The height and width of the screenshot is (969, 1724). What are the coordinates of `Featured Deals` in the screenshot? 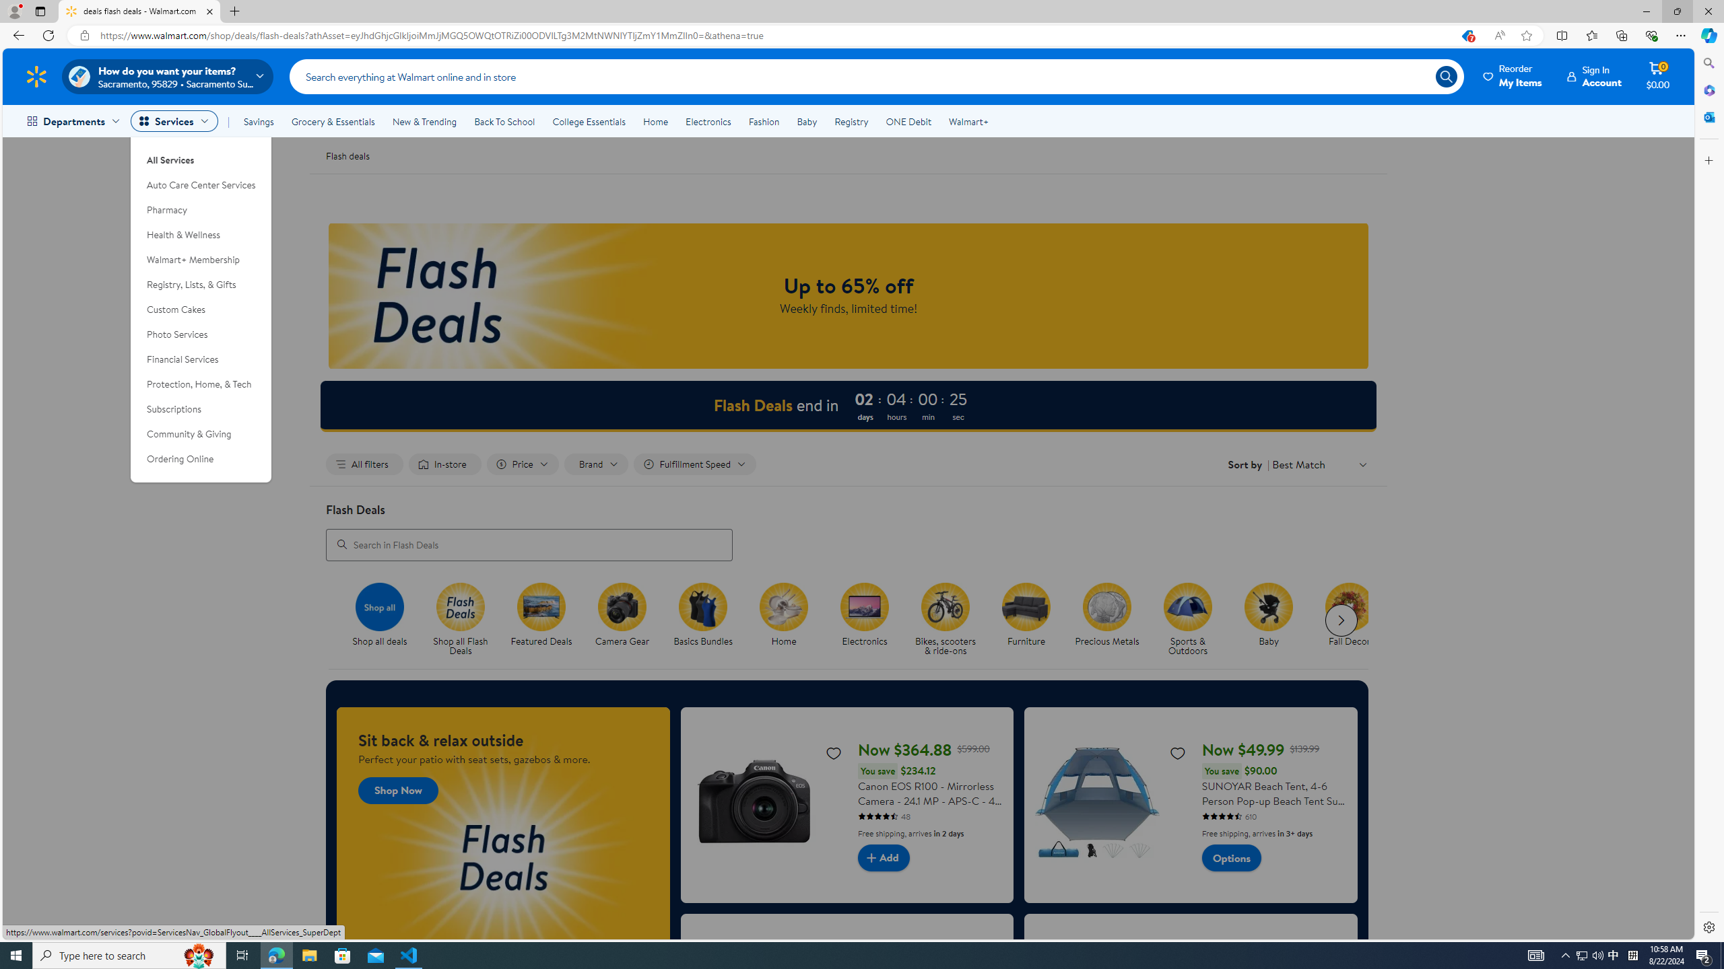 It's located at (547, 620).